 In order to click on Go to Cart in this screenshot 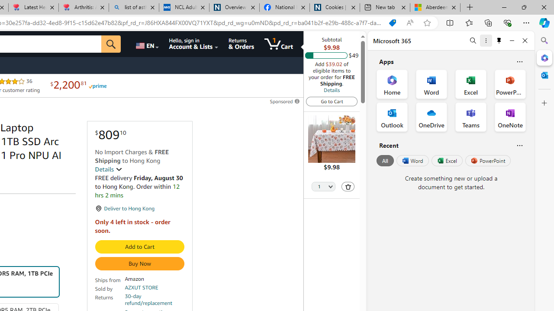, I will do `click(332, 101)`.